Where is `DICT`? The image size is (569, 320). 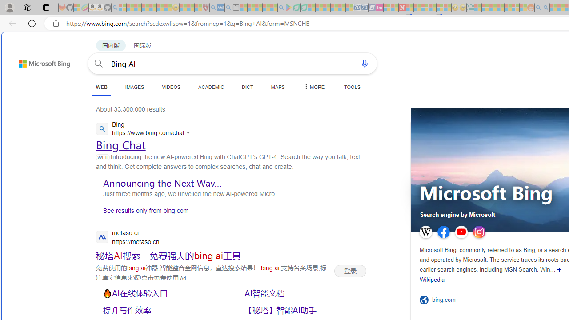
DICT is located at coordinates (248, 87).